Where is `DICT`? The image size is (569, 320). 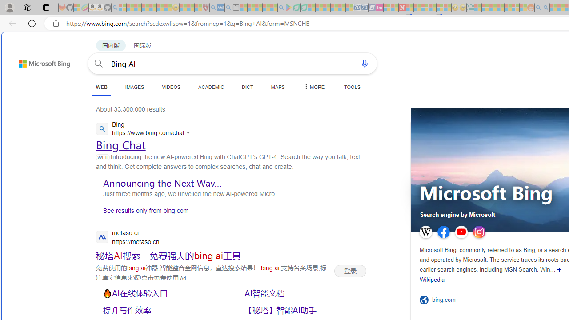
DICT is located at coordinates (248, 87).